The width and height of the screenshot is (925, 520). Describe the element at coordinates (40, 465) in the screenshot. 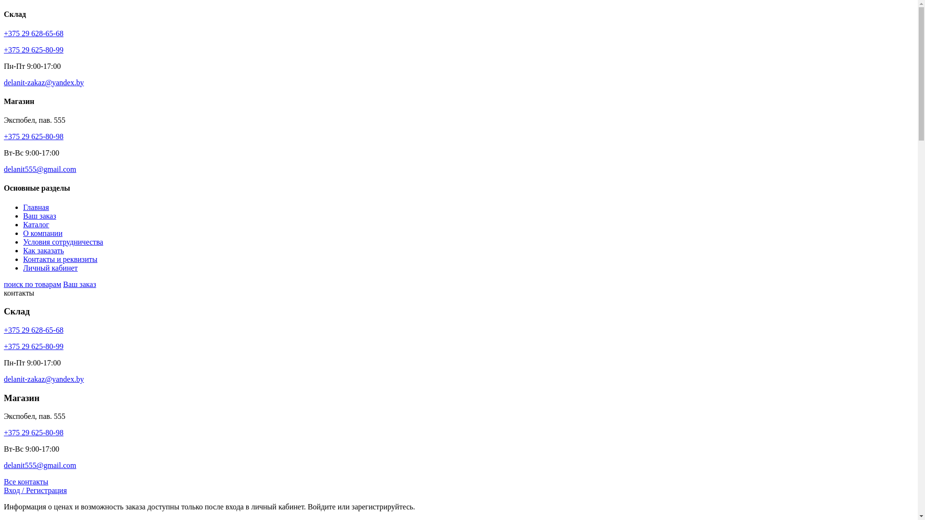

I see `delanit555@gmail.com` at that location.